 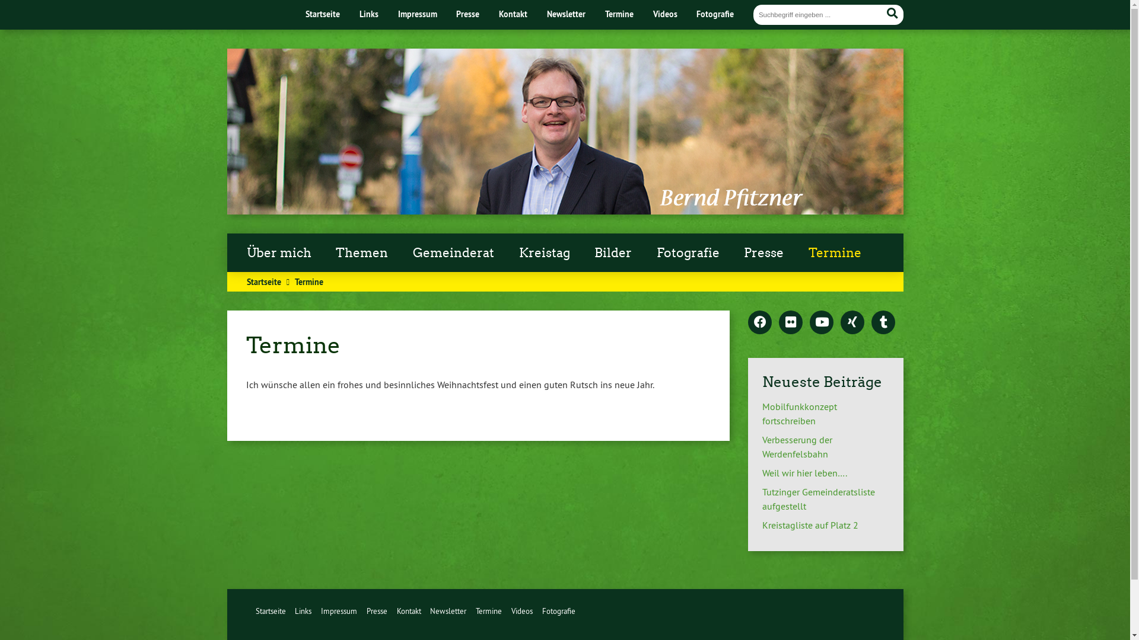 I want to click on Startseite, so click(x=264, y=282).